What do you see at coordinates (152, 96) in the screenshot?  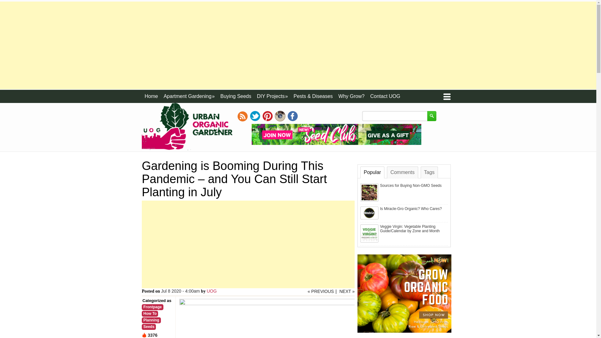 I see `Contact UOG` at bounding box center [152, 96].